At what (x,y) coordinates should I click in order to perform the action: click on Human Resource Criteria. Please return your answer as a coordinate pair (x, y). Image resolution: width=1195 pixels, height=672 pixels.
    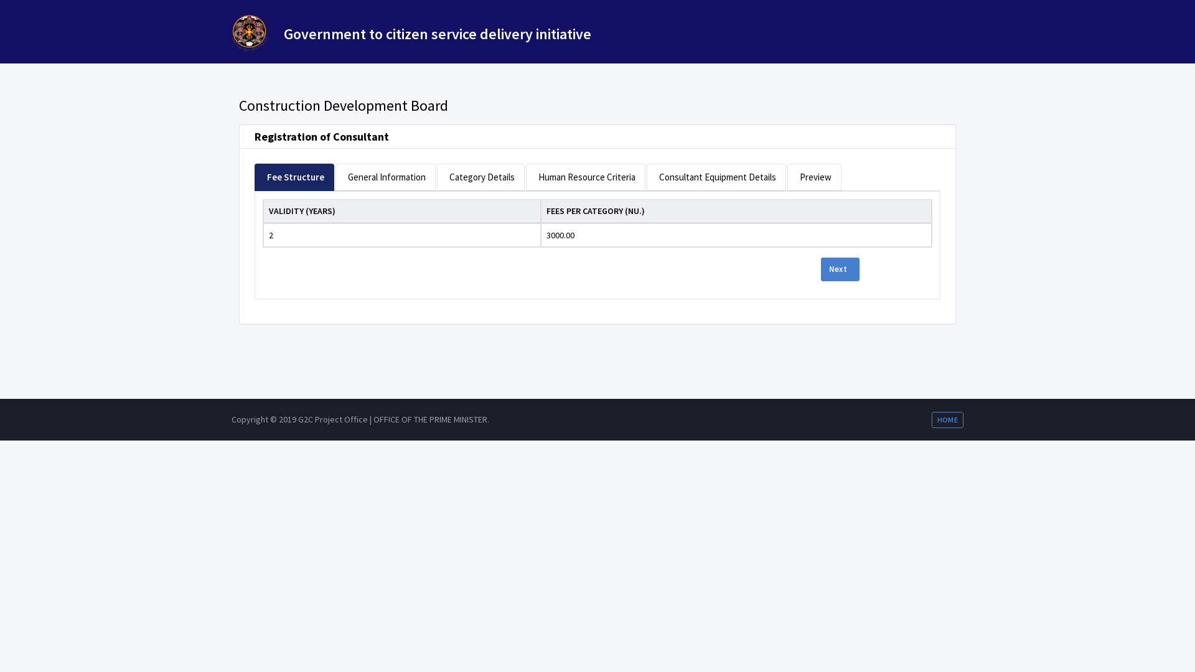
    Looking at the image, I should click on (586, 177).